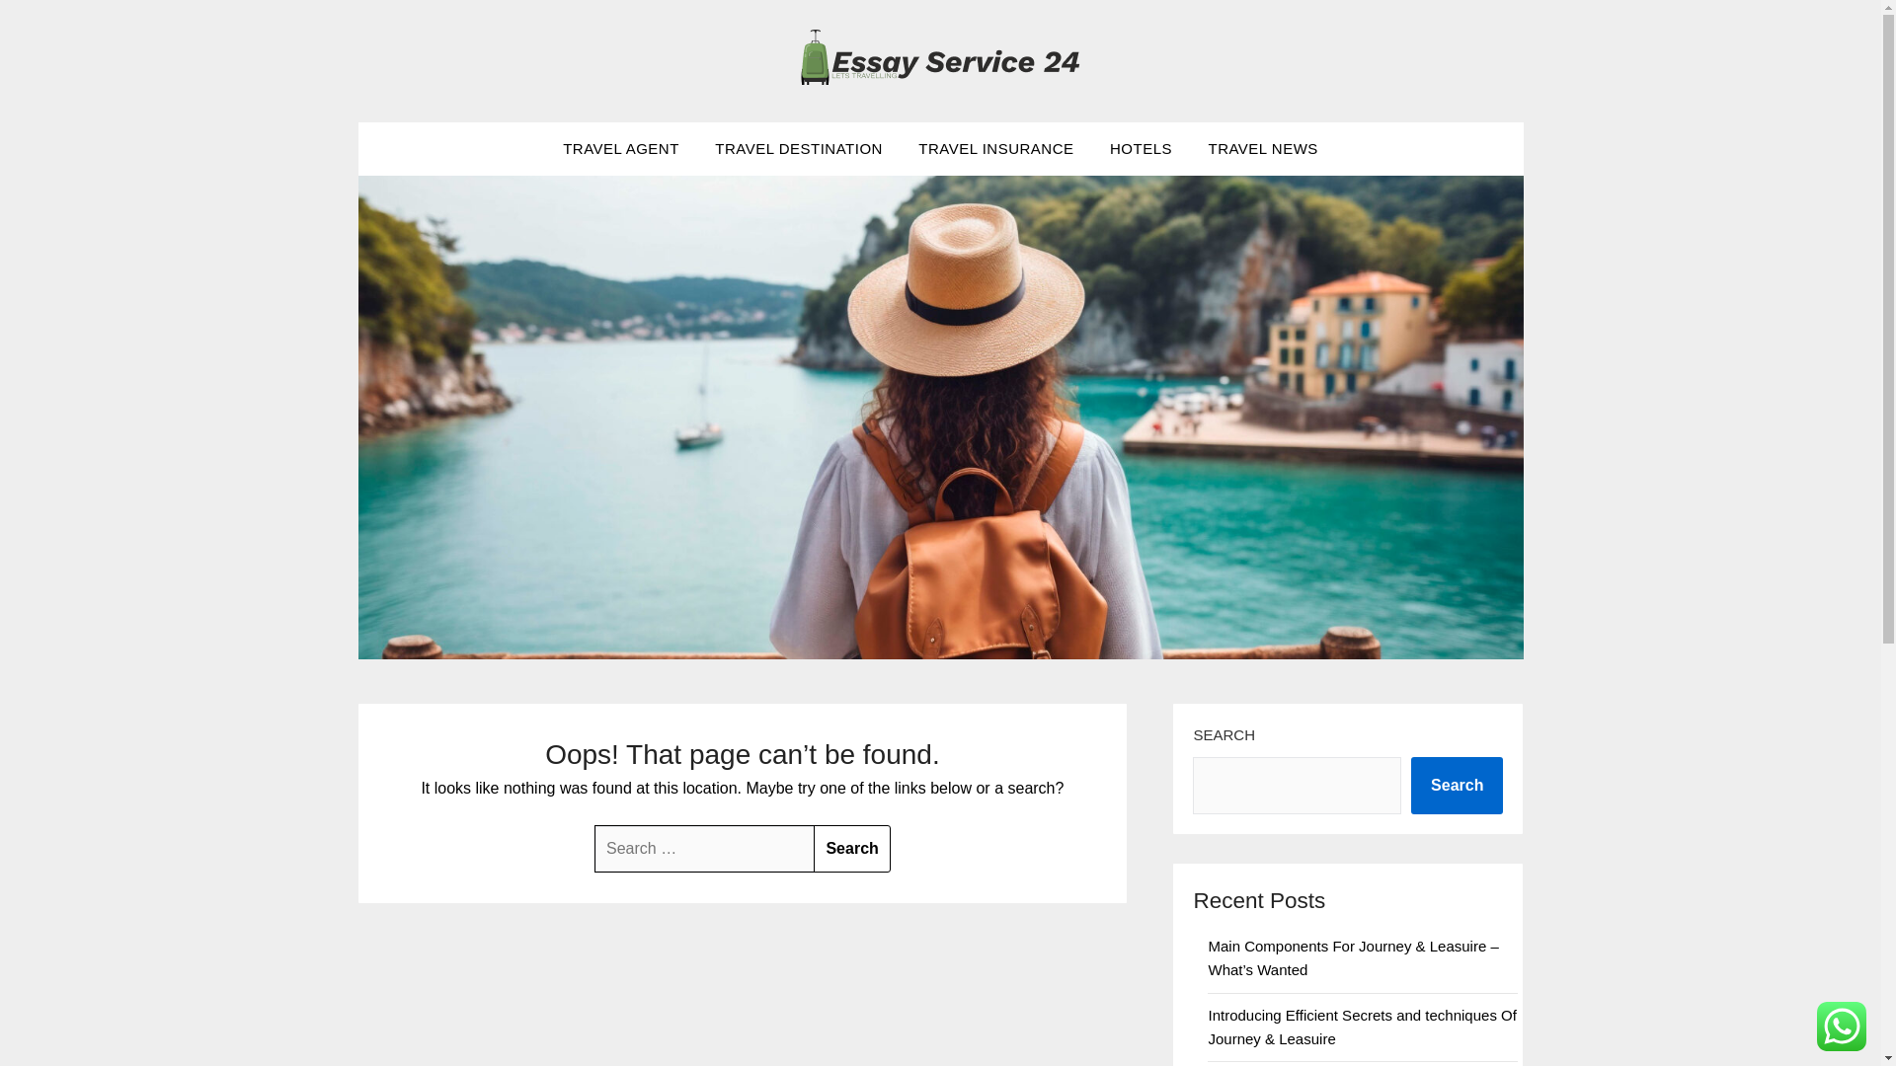  I want to click on TRAVEL INSURANCE, so click(995, 149).